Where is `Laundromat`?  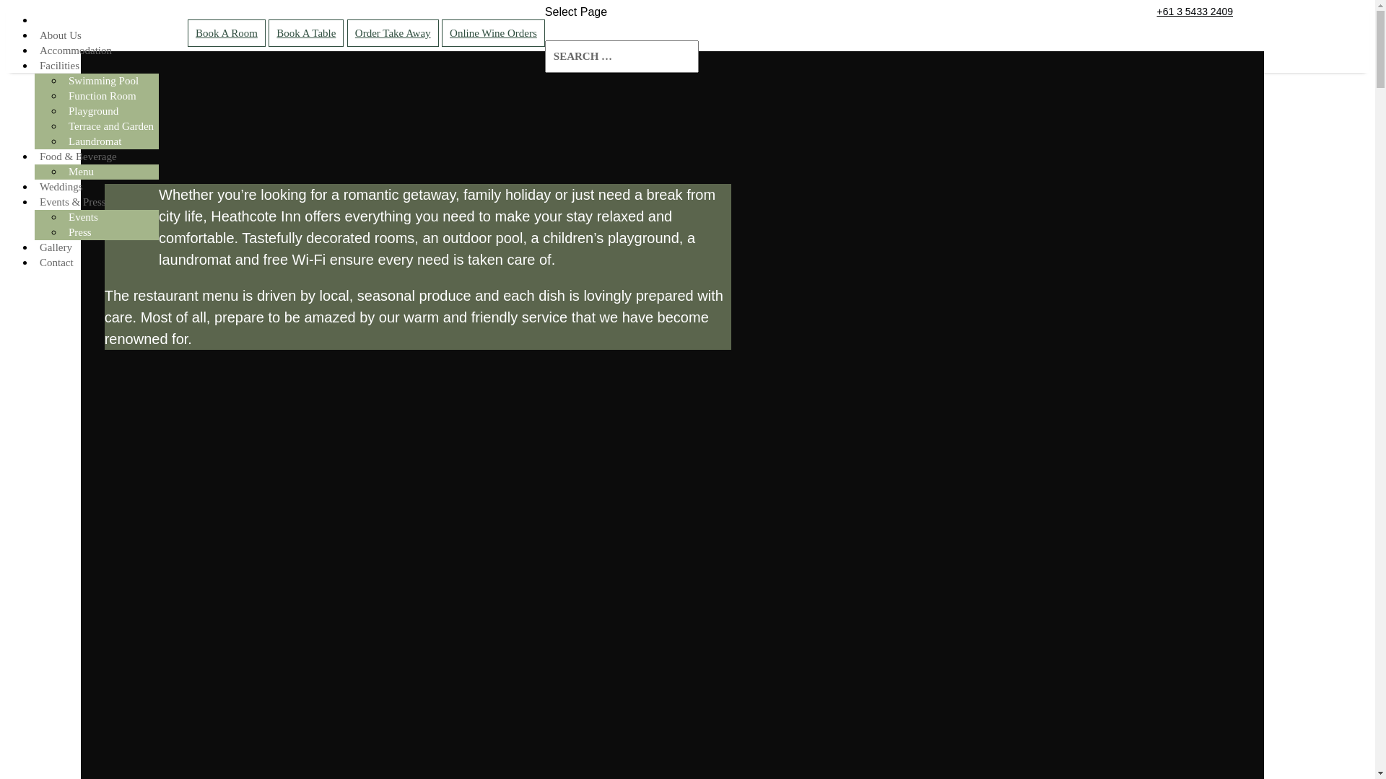 Laundromat is located at coordinates (95, 141).